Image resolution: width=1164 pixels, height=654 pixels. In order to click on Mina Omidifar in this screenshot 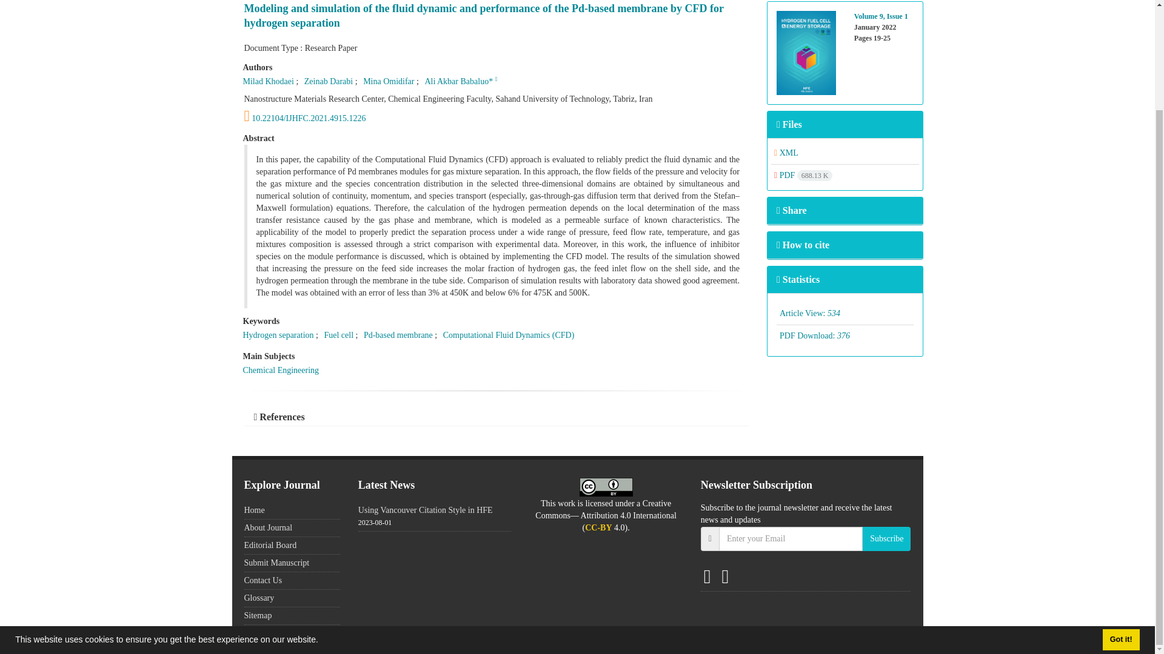, I will do `click(389, 81)`.